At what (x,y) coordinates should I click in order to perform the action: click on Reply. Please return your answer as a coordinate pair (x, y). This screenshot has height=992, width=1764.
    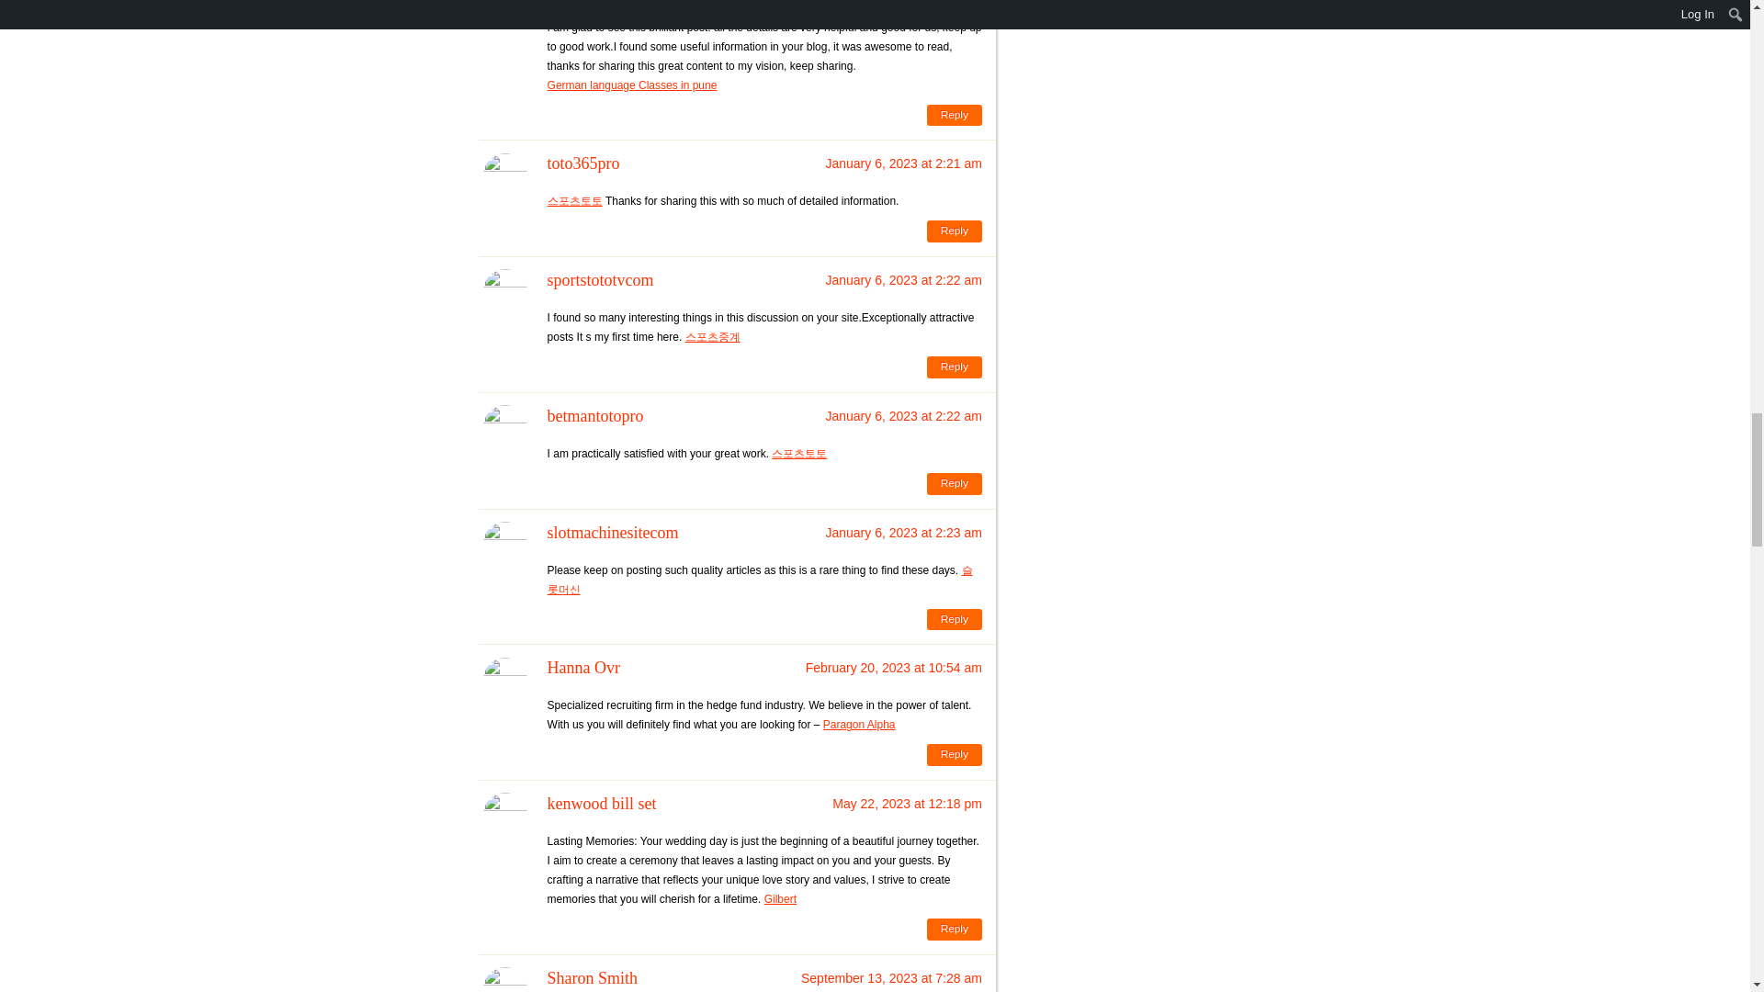
    Looking at the image, I should click on (955, 755).